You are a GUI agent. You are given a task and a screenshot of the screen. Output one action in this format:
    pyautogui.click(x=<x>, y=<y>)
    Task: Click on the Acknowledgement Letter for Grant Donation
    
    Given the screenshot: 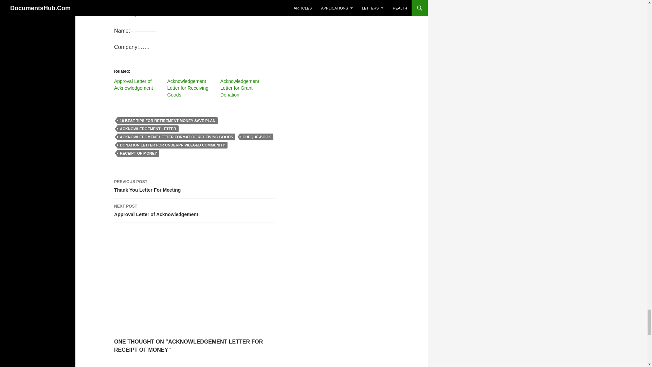 What is the action you would take?
    pyautogui.click(x=195, y=186)
    